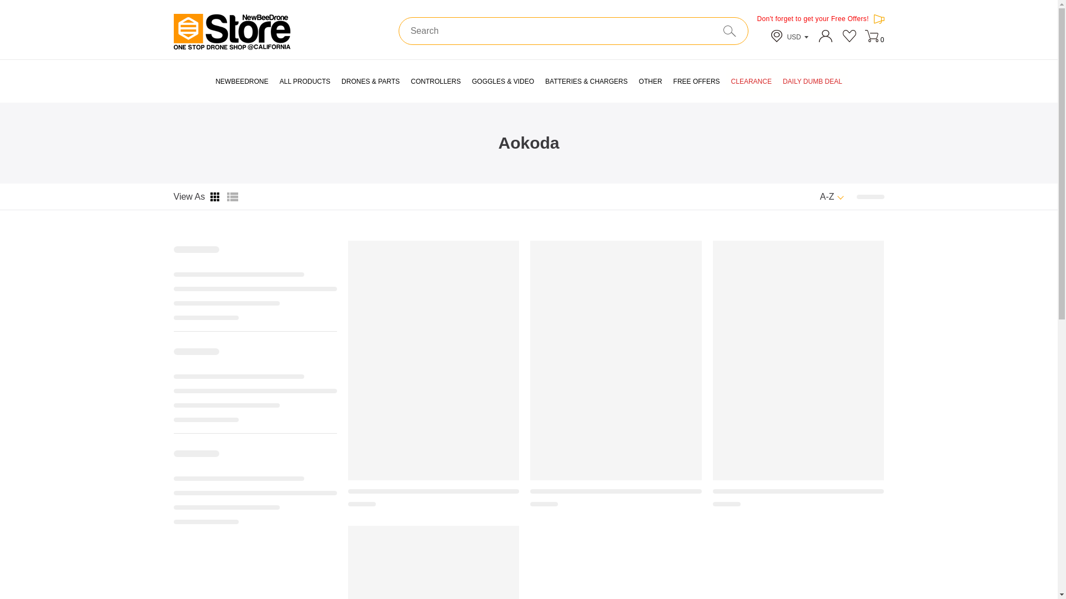 The image size is (1066, 599). Describe the element at coordinates (305, 81) in the screenshot. I see `ALL PRODUCTS` at that location.